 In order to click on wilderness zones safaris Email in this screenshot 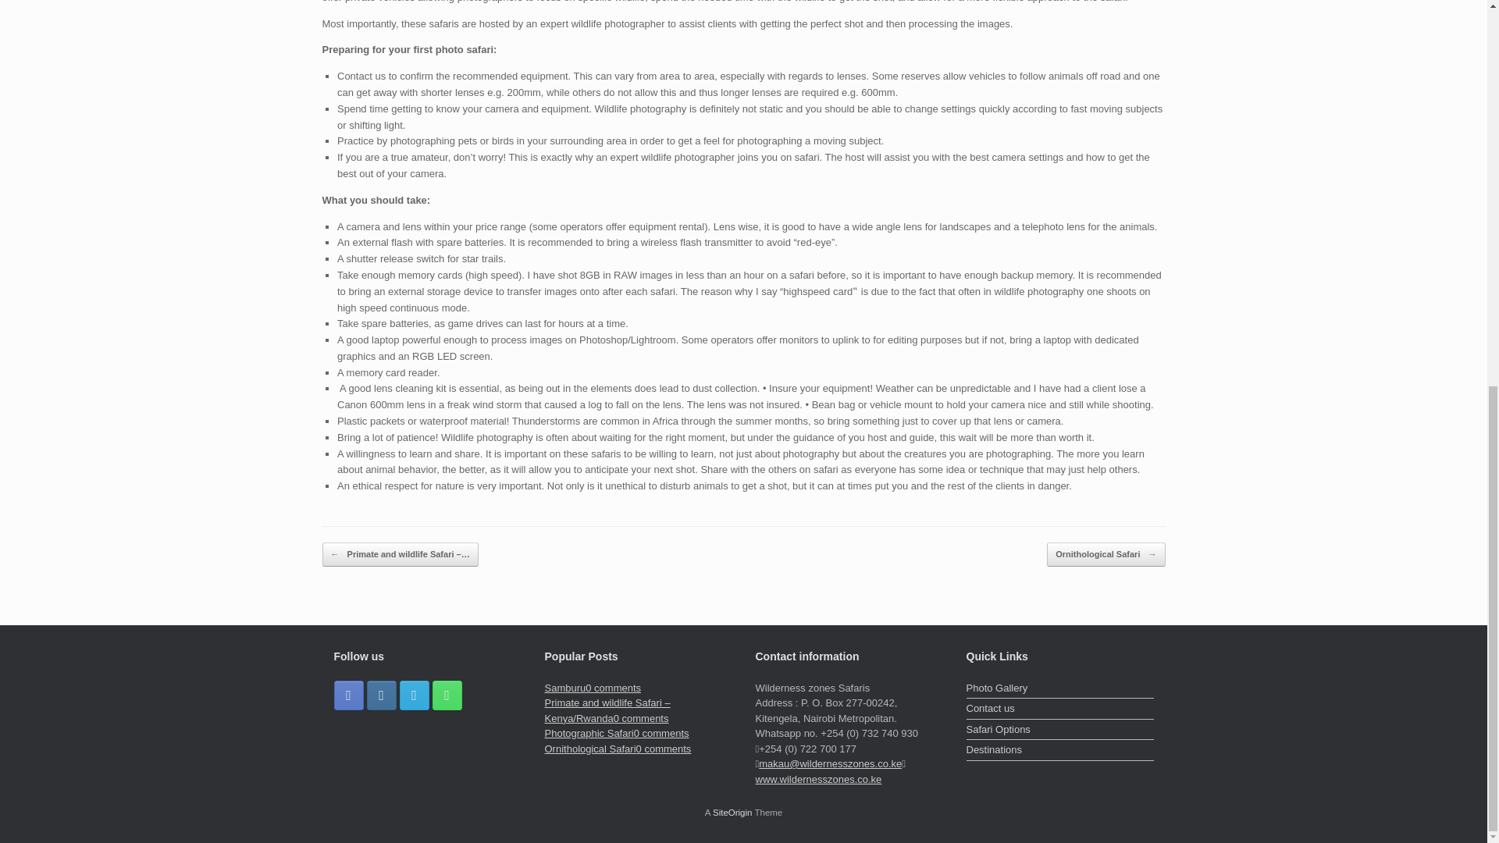, I will do `click(414, 695)`.